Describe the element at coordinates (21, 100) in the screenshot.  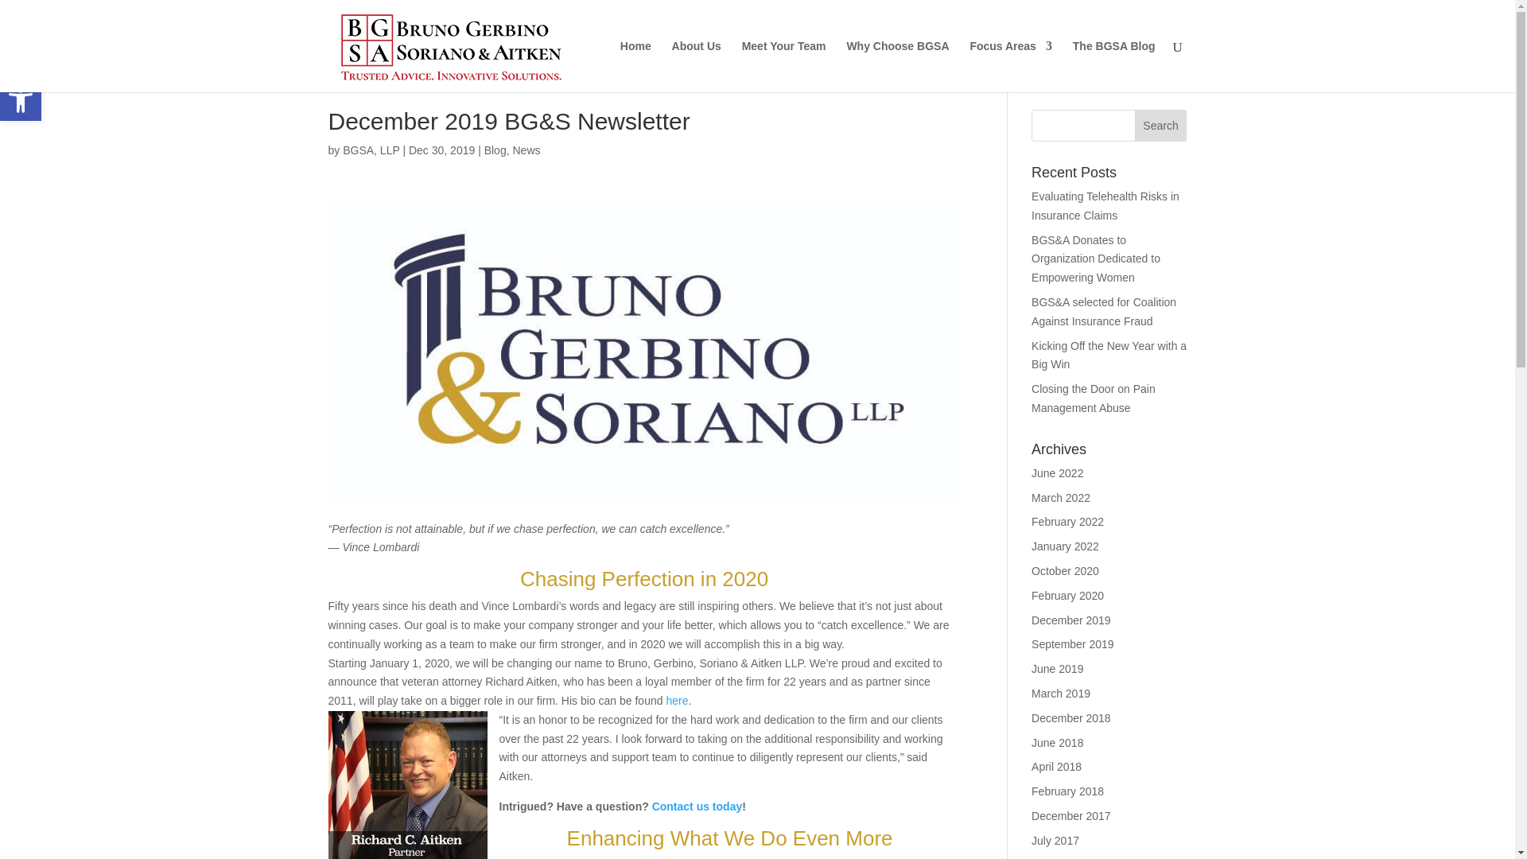
I see `About Us` at that location.